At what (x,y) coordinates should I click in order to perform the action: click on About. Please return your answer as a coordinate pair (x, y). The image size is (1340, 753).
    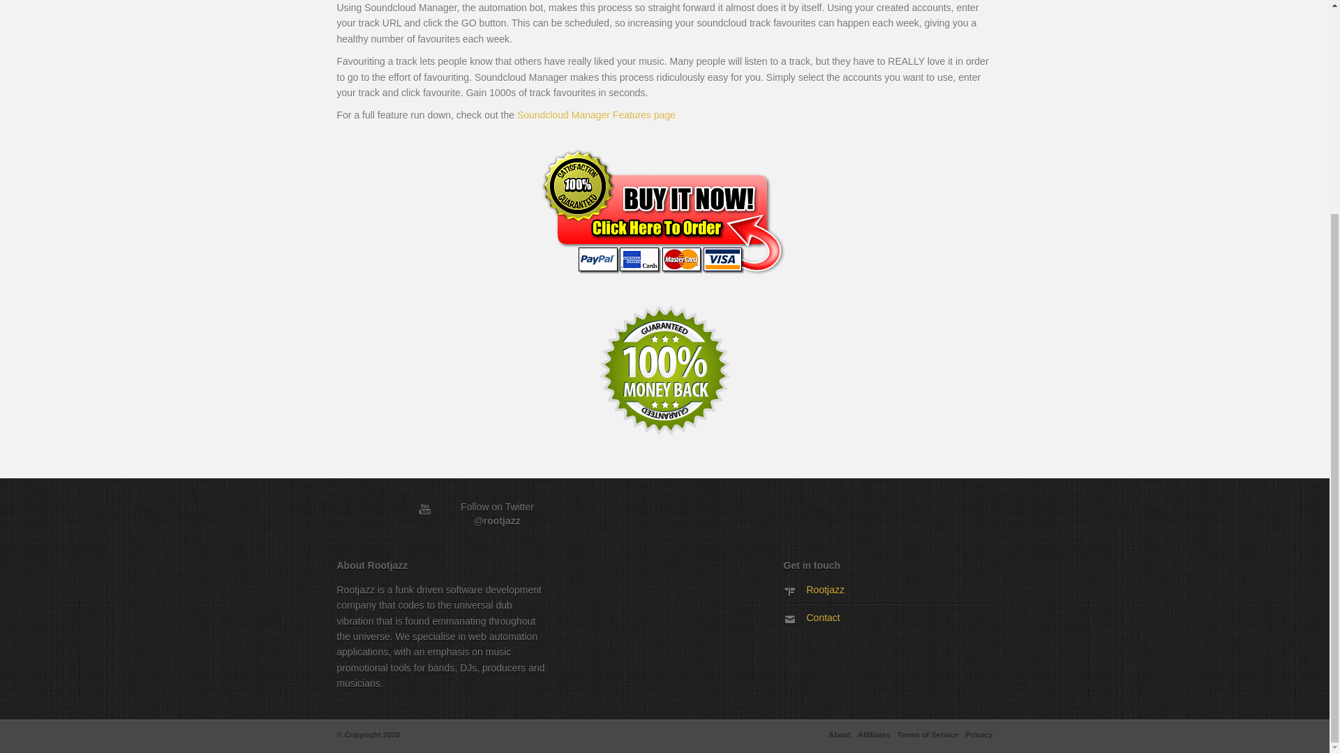
    Looking at the image, I should click on (839, 734).